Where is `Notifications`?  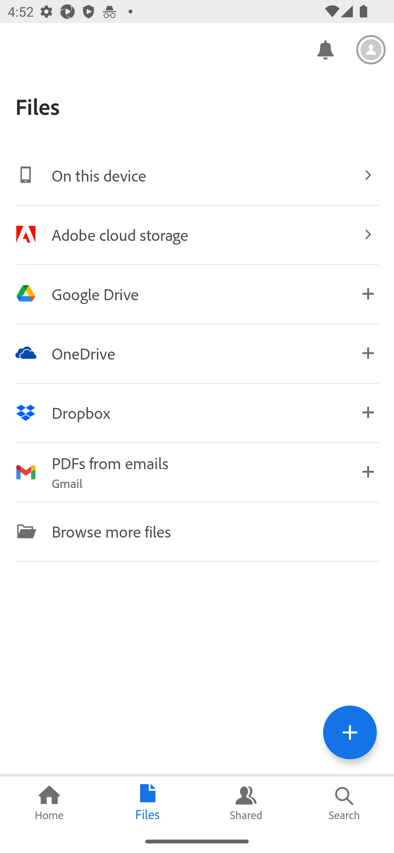 Notifications is located at coordinates (325, 49).